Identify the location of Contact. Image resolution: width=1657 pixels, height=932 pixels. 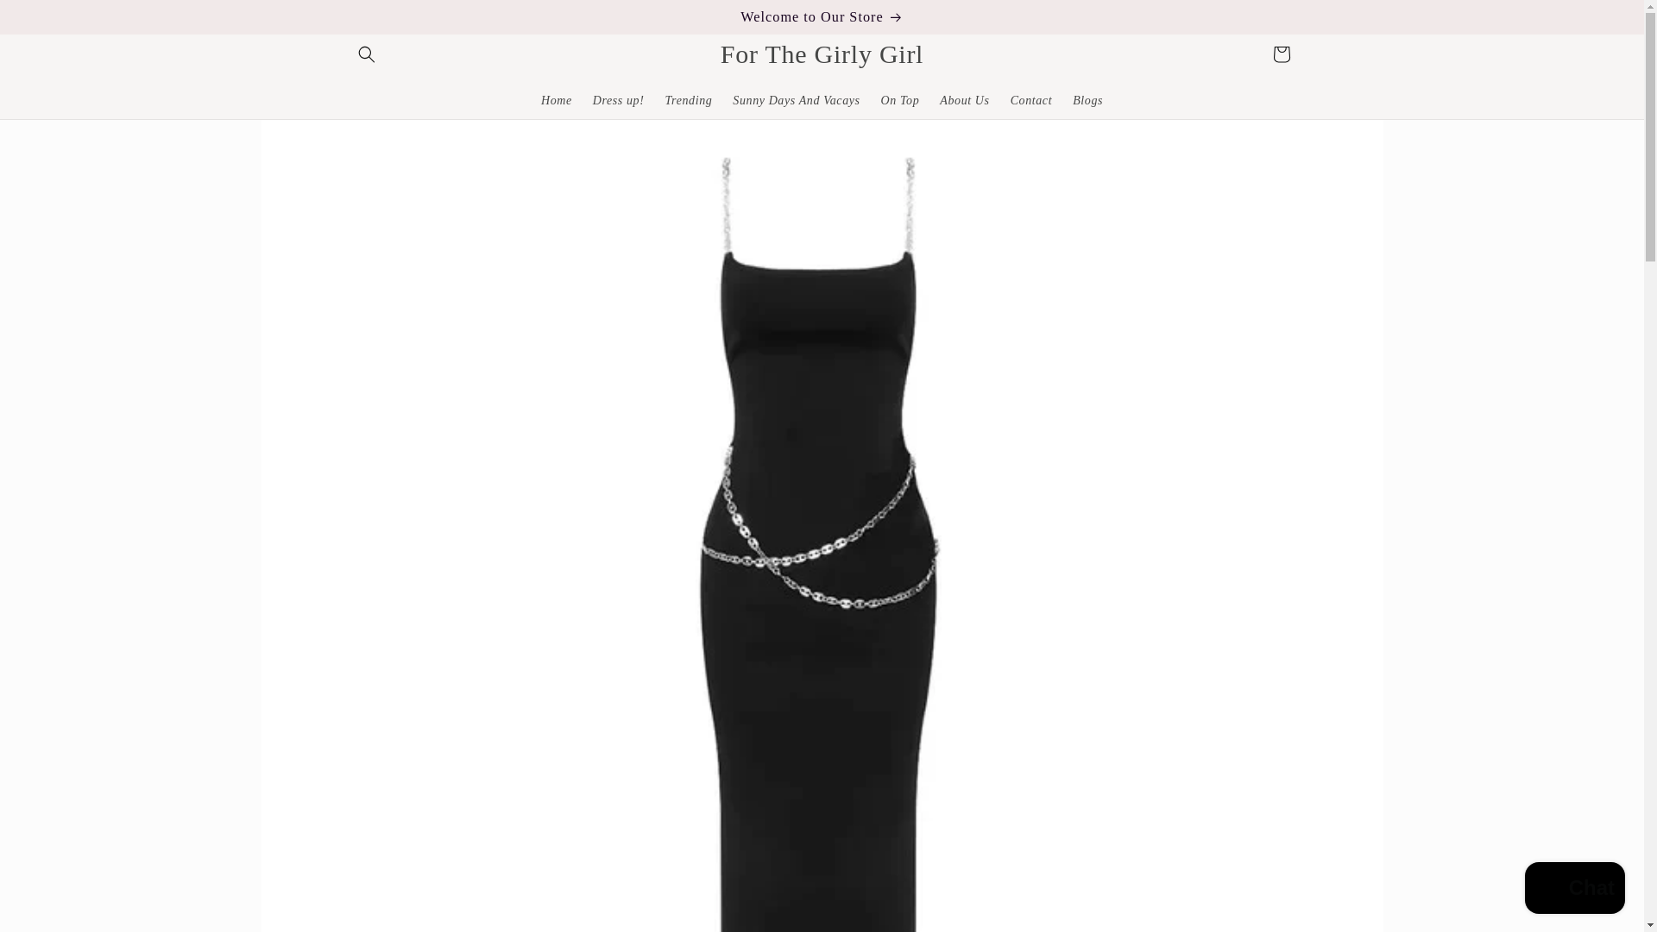
(1032, 101).